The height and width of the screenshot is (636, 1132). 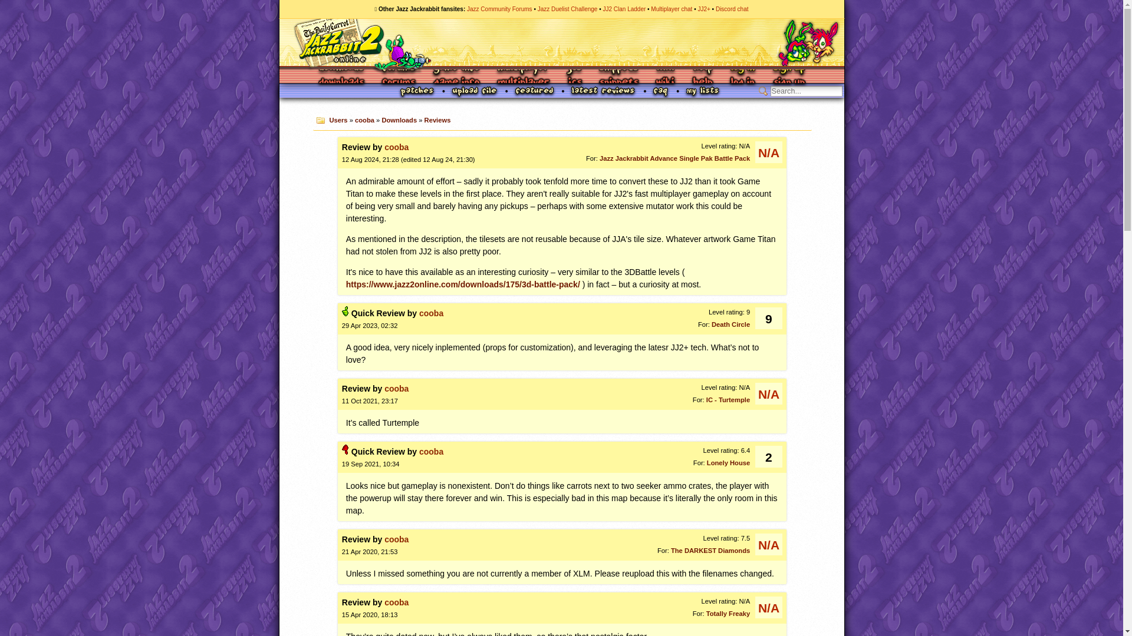 What do you see at coordinates (396, 389) in the screenshot?
I see `cooba` at bounding box center [396, 389].